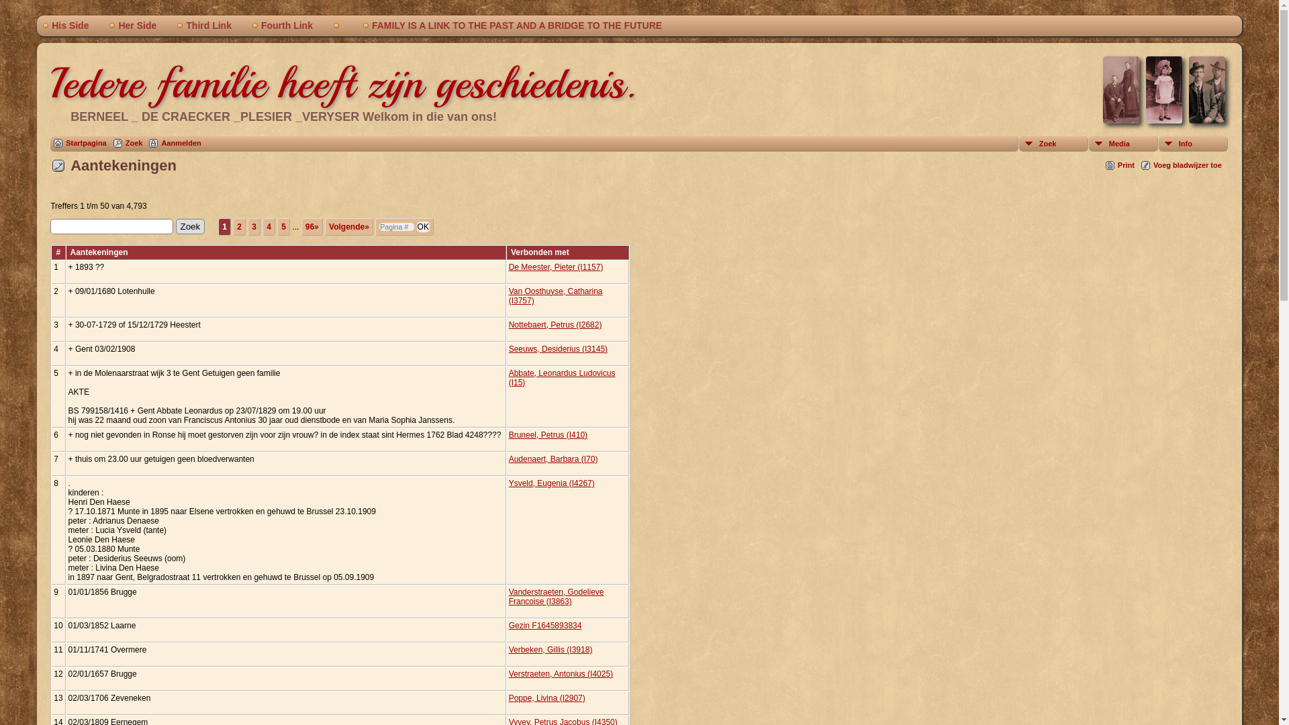 This screenshot has width=1289, height=725. What do you see at coordinates (254, 227) in the screenshot?
I see `3` at bounding box center [254, 227].